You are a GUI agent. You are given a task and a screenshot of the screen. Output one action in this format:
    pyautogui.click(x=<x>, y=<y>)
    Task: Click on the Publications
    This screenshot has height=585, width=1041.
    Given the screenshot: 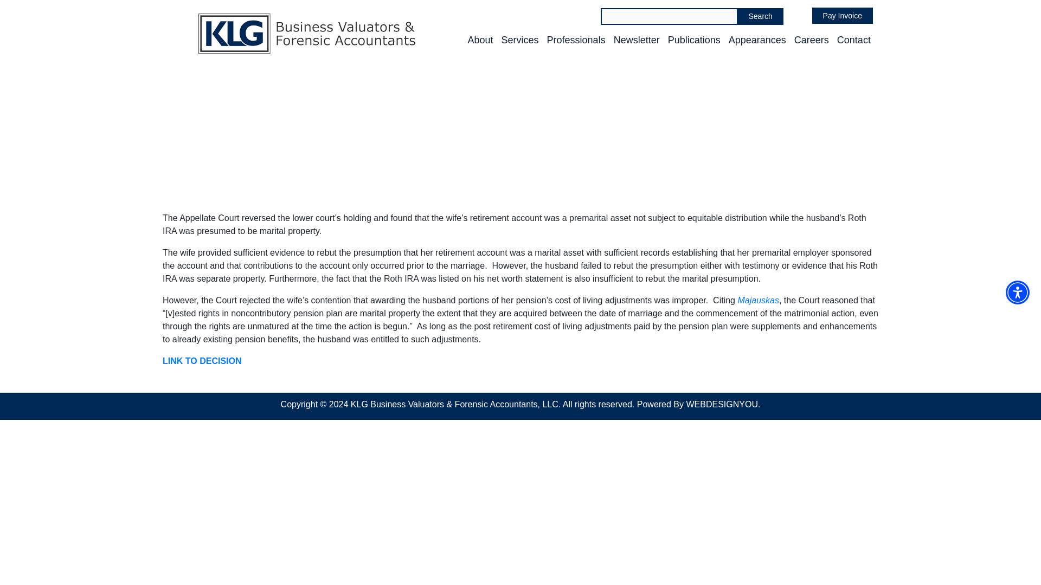 What is the action you would take?
    pyautogui.click(x=694, y=40)
    